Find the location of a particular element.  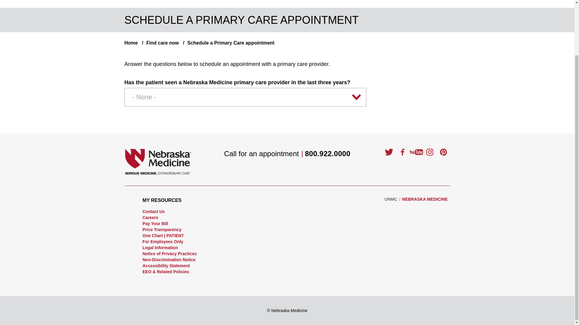

Home is located at coordinates (131, 43).